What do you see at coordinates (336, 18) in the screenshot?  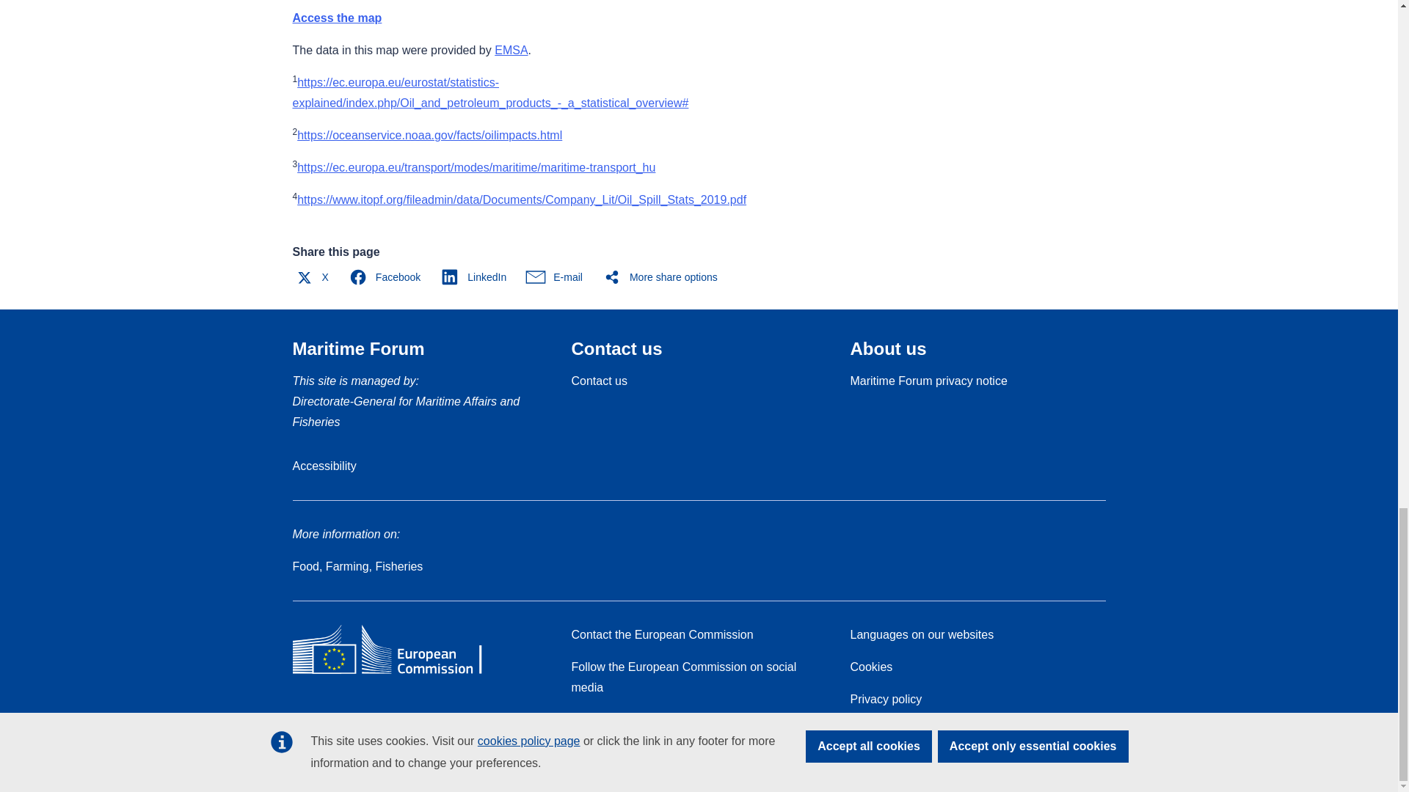 I see `Access the map` at bounding box center [336, 18].